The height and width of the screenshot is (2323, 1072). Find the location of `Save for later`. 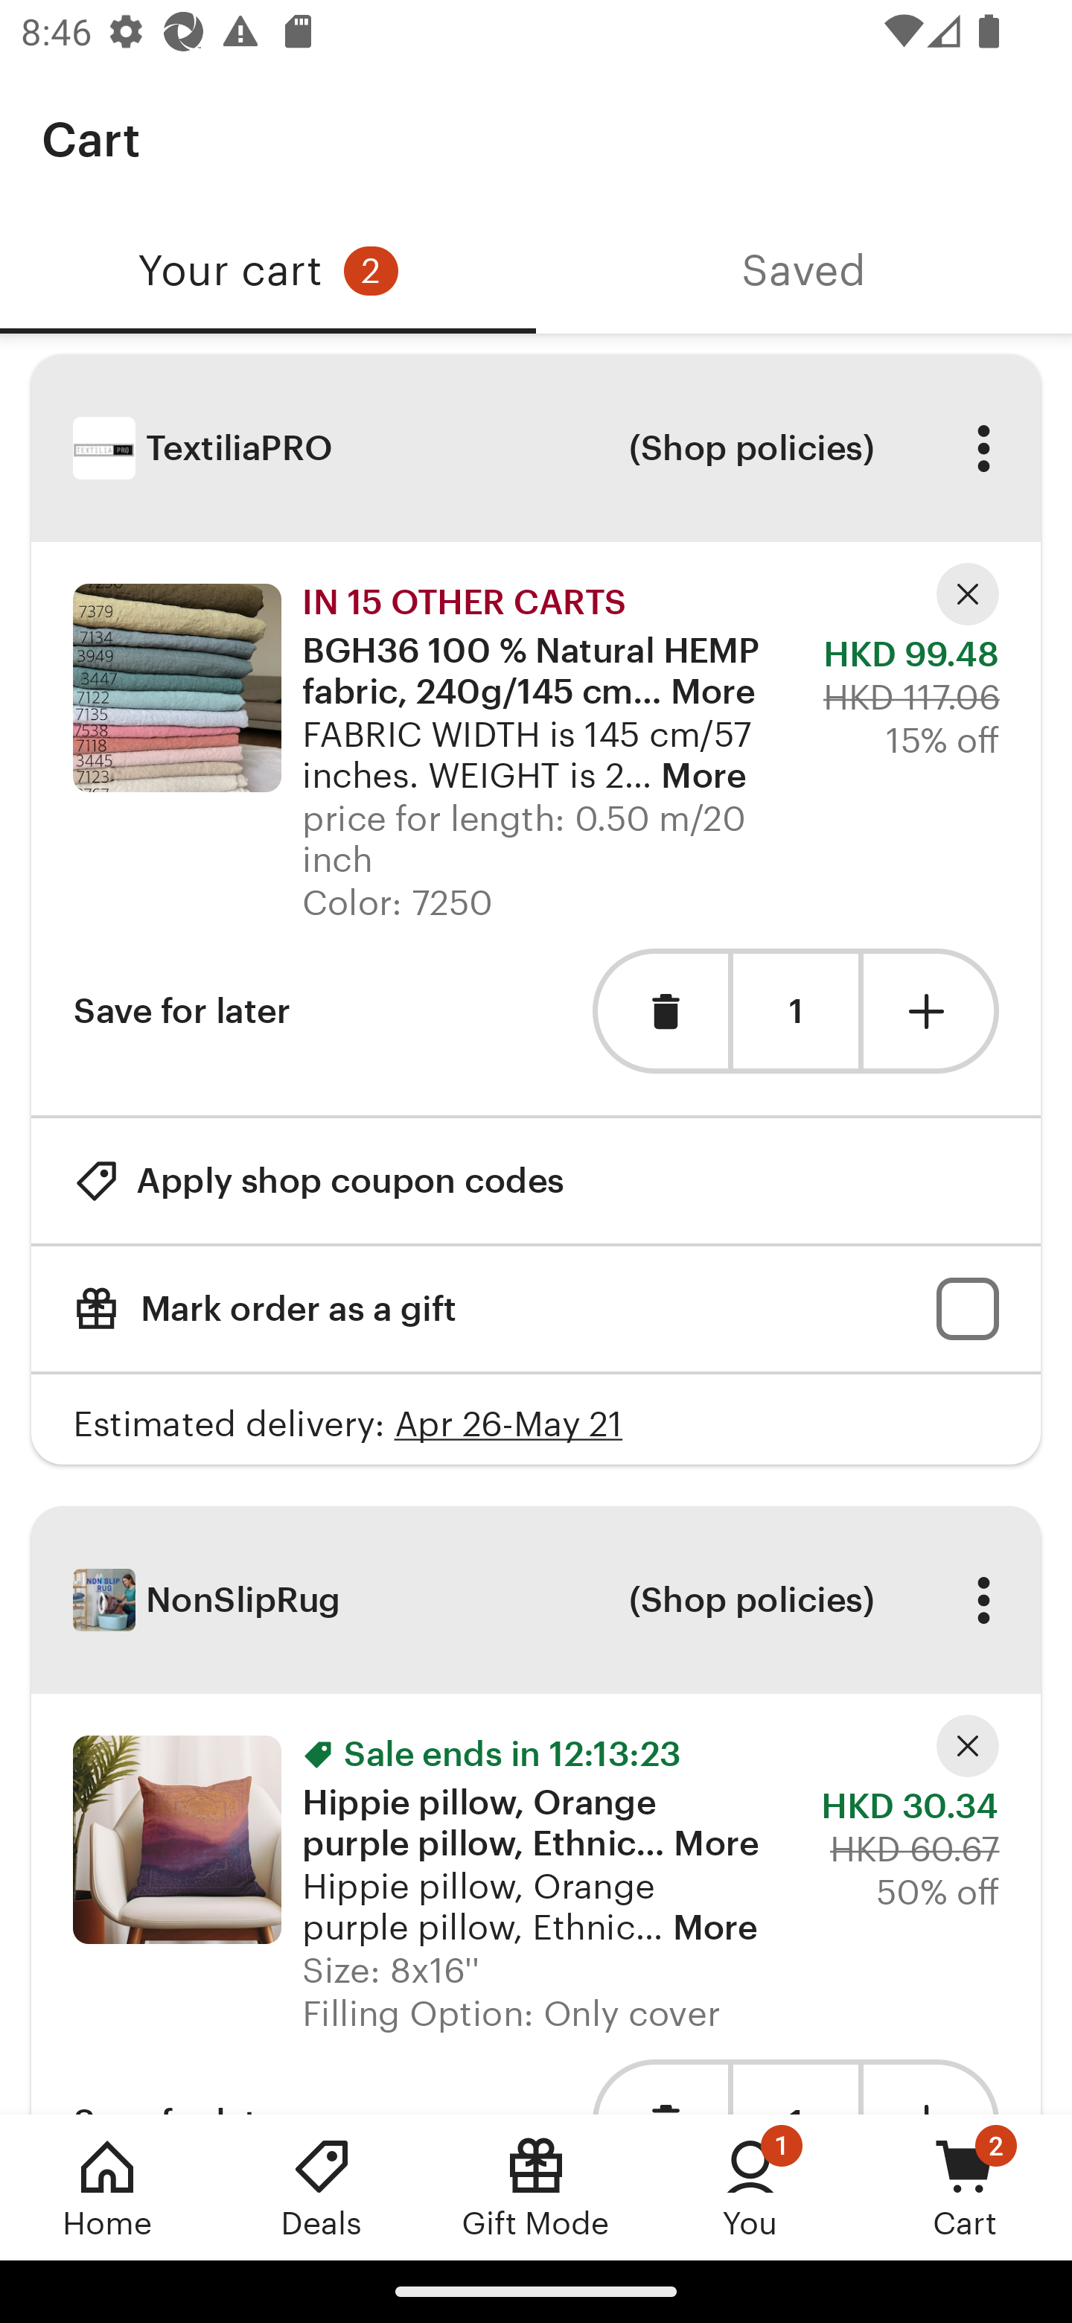

Save for later is located at coordinates (182, 1010).